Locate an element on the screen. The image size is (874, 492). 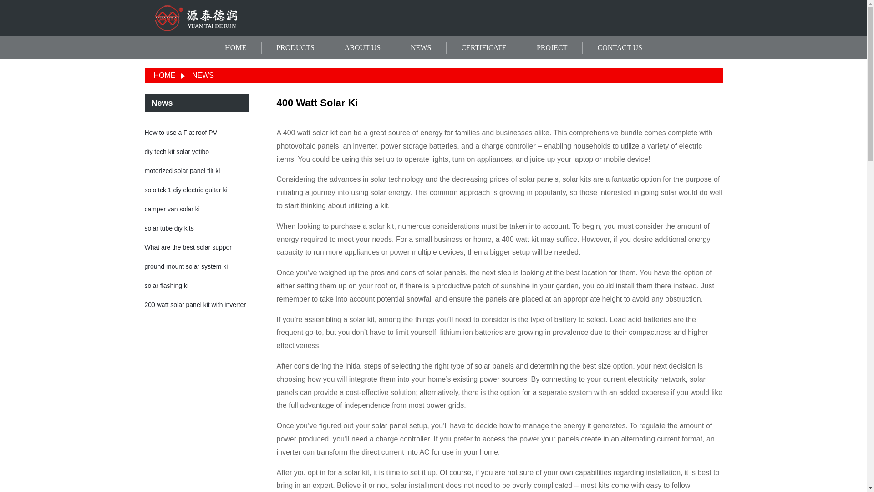
ABOUT US is located at coordinates (362, 48).